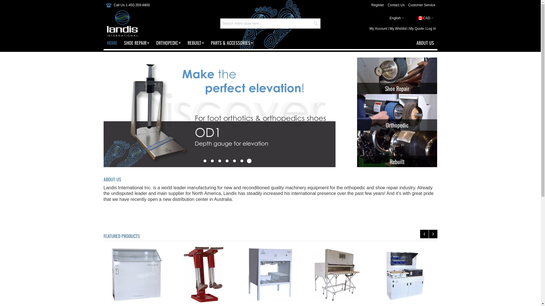  What do you see at coordinates (378, 5) in the screenshot?
I see `Register` at bounding box center [378, 5].